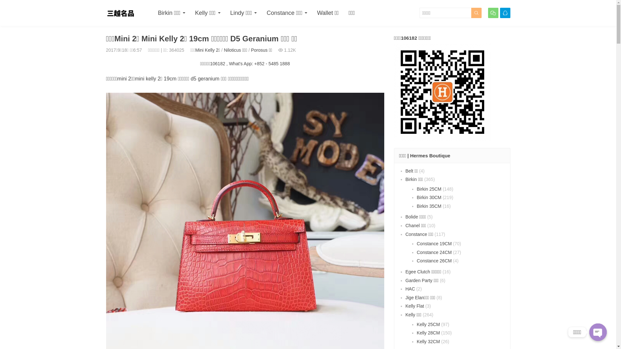  I want to click on Kelly 25CM, so click(428, 324).